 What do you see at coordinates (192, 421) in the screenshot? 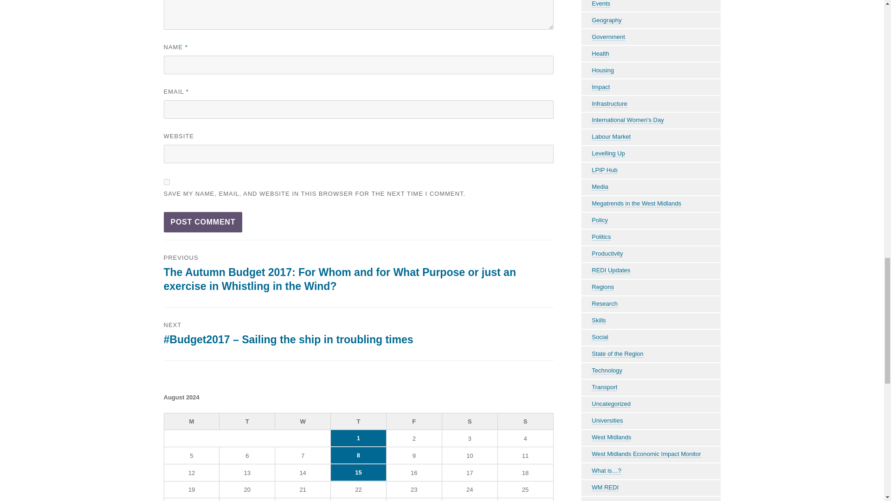
I see `Monday` at bounding box center [192, 421].